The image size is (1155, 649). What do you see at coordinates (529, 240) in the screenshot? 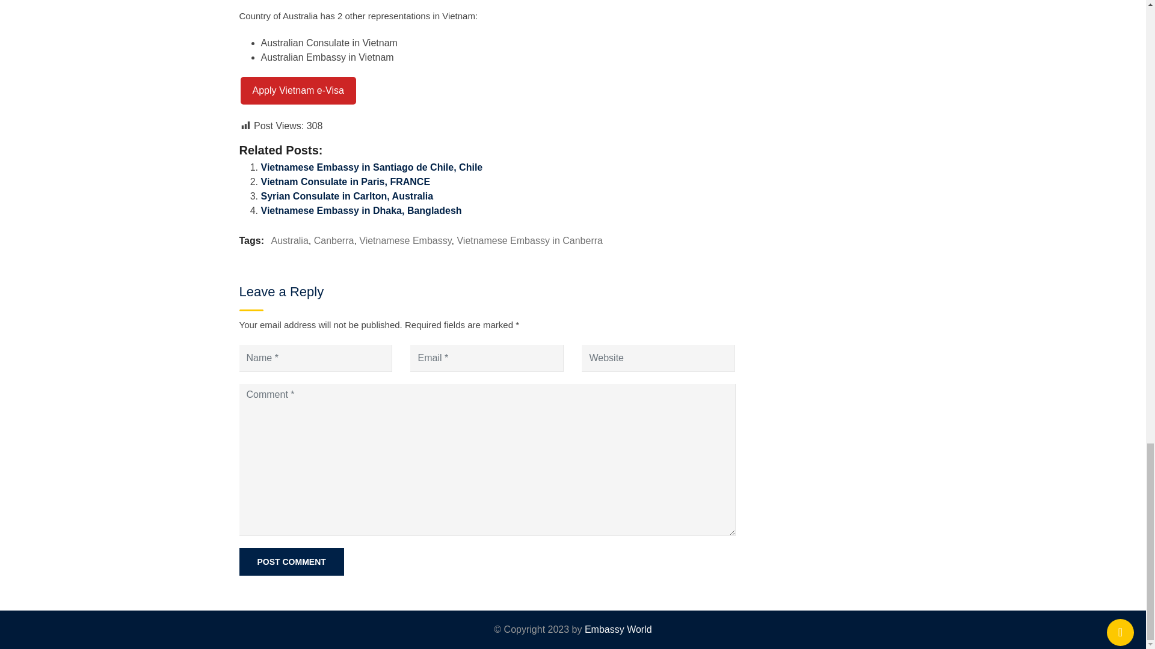
I see `Vietnamese Embassy in Canberra` at bounding box center [529, 240].